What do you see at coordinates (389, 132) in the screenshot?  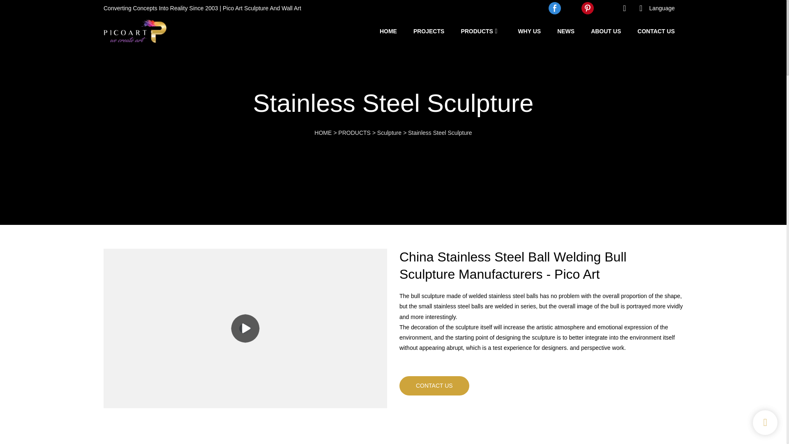 I see `Sculpture` at bounding box center [389, 132].